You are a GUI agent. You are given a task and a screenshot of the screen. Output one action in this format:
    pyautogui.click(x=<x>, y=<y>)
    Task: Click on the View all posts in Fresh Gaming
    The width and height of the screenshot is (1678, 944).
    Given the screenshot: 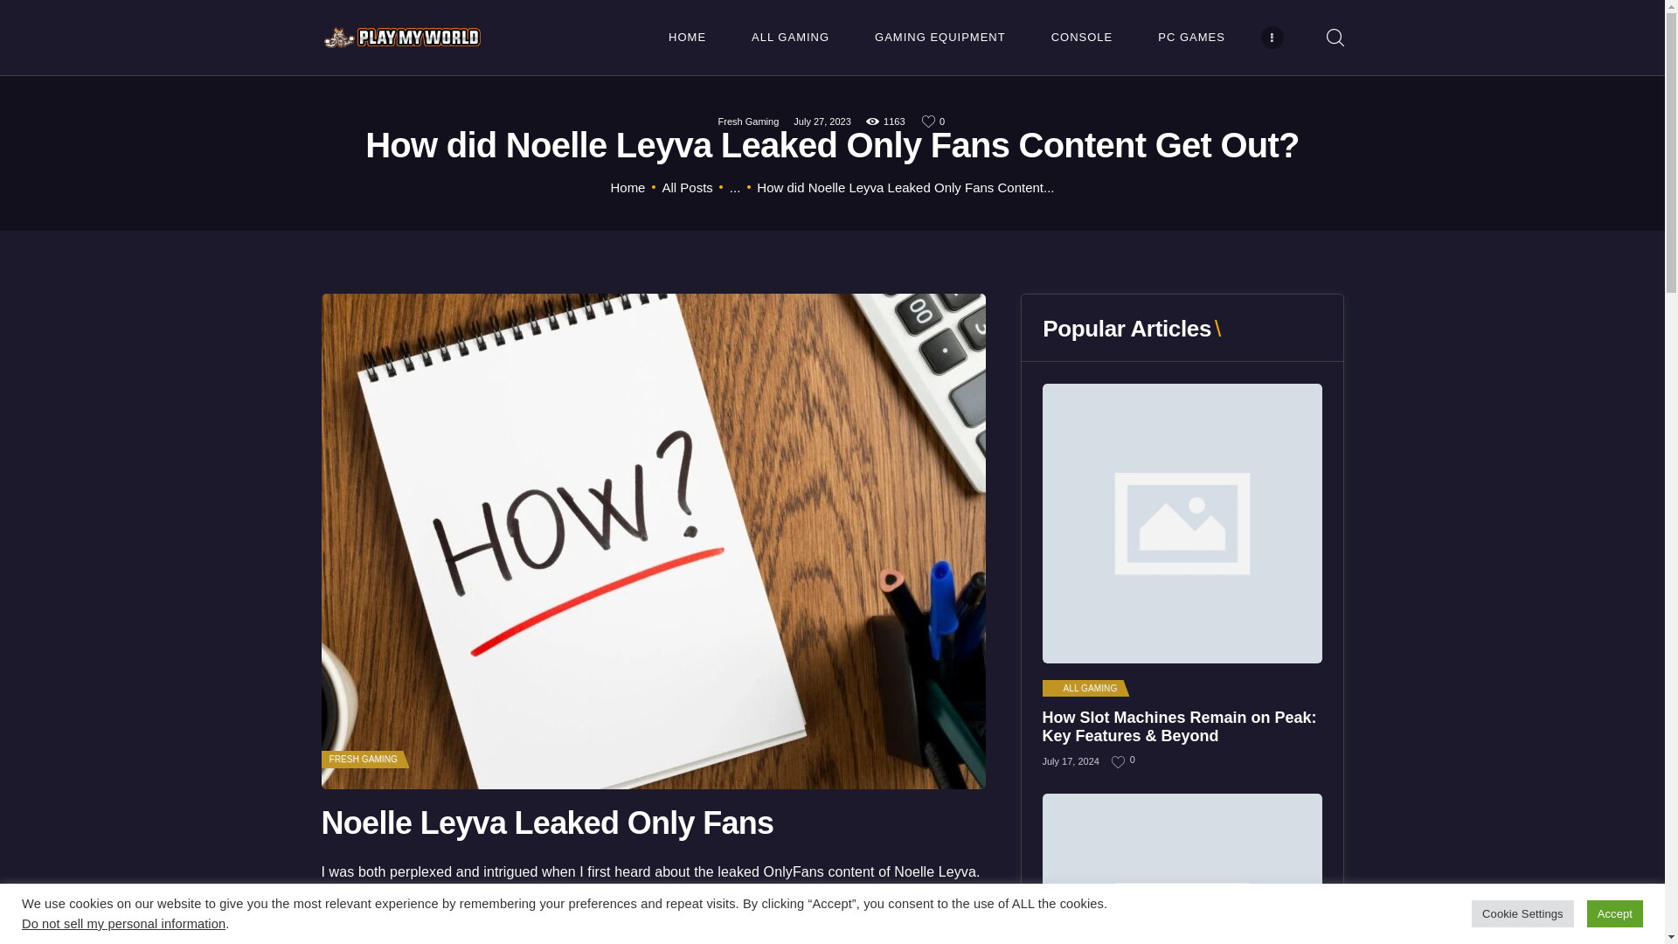 What is the action you would take?
    pyautogui.click(x=362, y=759)
    